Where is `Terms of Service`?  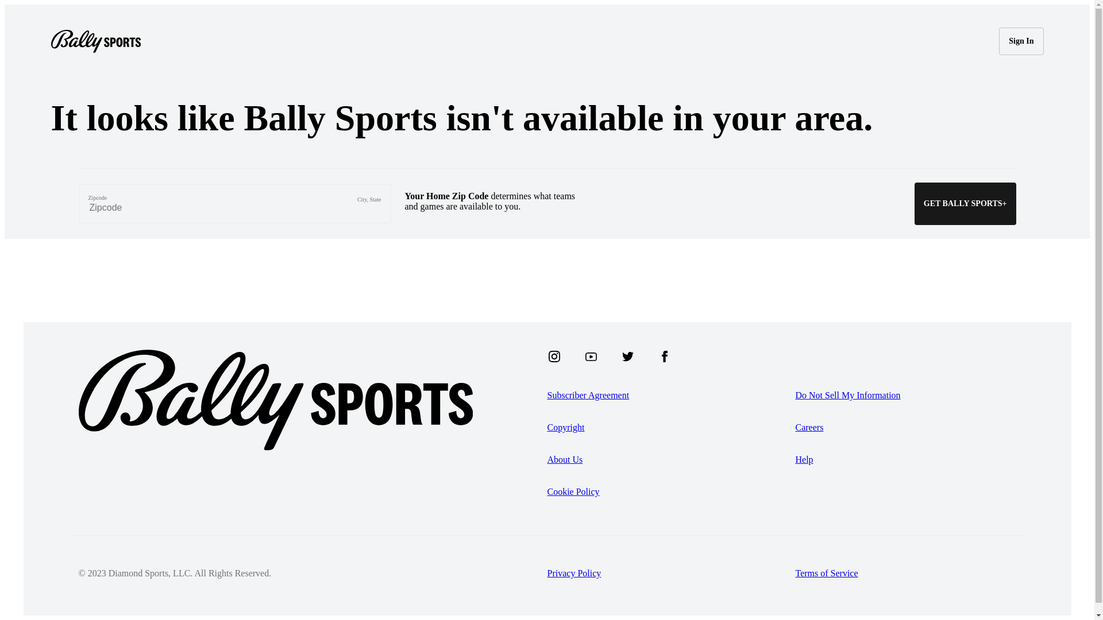 Terms of Service is located at coordinates (905, 573).